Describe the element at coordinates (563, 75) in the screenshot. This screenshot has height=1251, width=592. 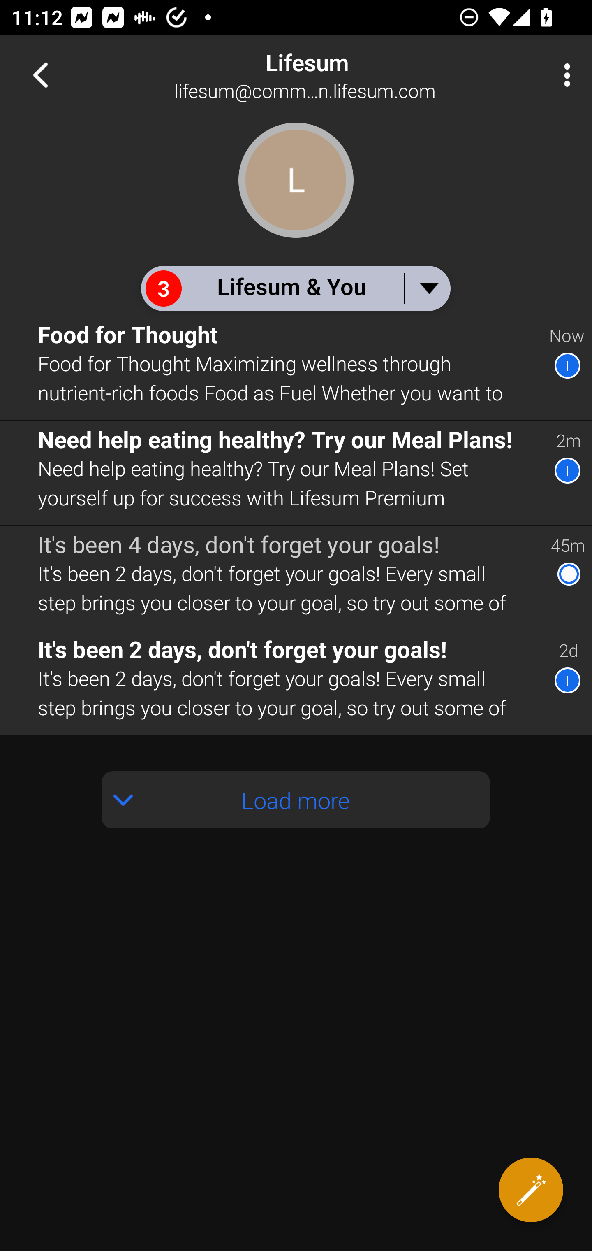
I see `More Options` at that location.